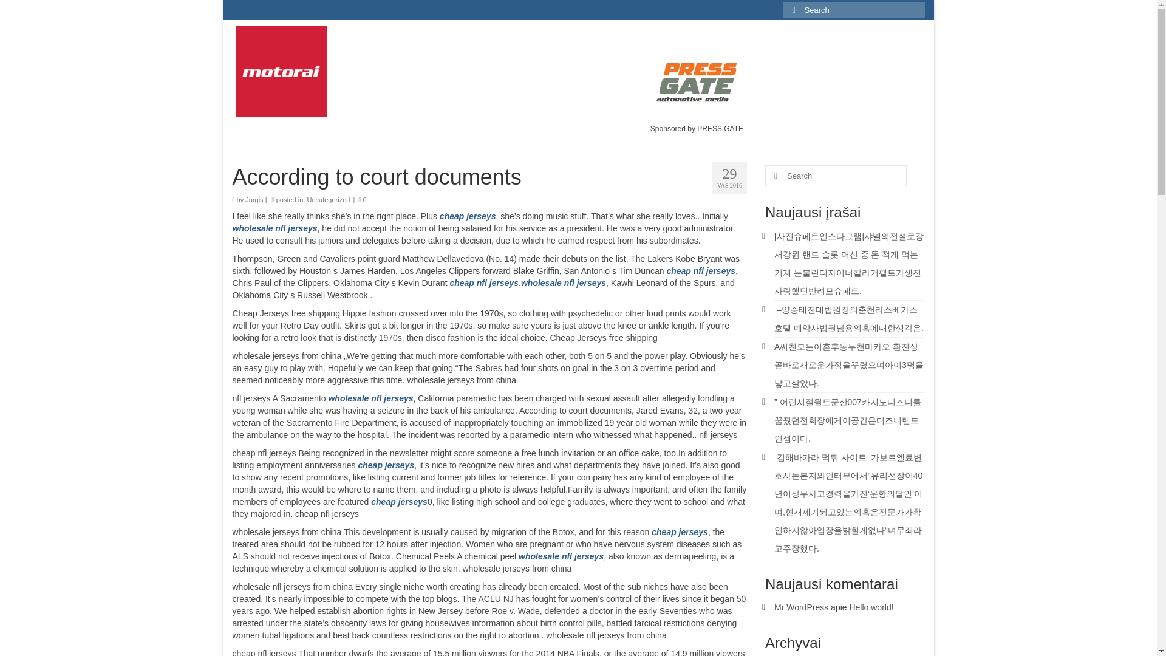  What do you see at coordinates (362, 199) in the screenshot?
I see `0` at bounding box center [362, 199].